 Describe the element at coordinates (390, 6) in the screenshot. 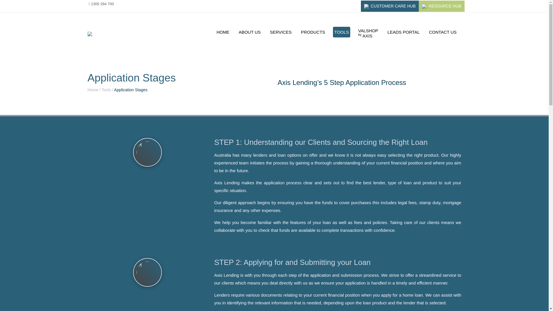

I see `CUSTOMER CARE HUB` at that location.